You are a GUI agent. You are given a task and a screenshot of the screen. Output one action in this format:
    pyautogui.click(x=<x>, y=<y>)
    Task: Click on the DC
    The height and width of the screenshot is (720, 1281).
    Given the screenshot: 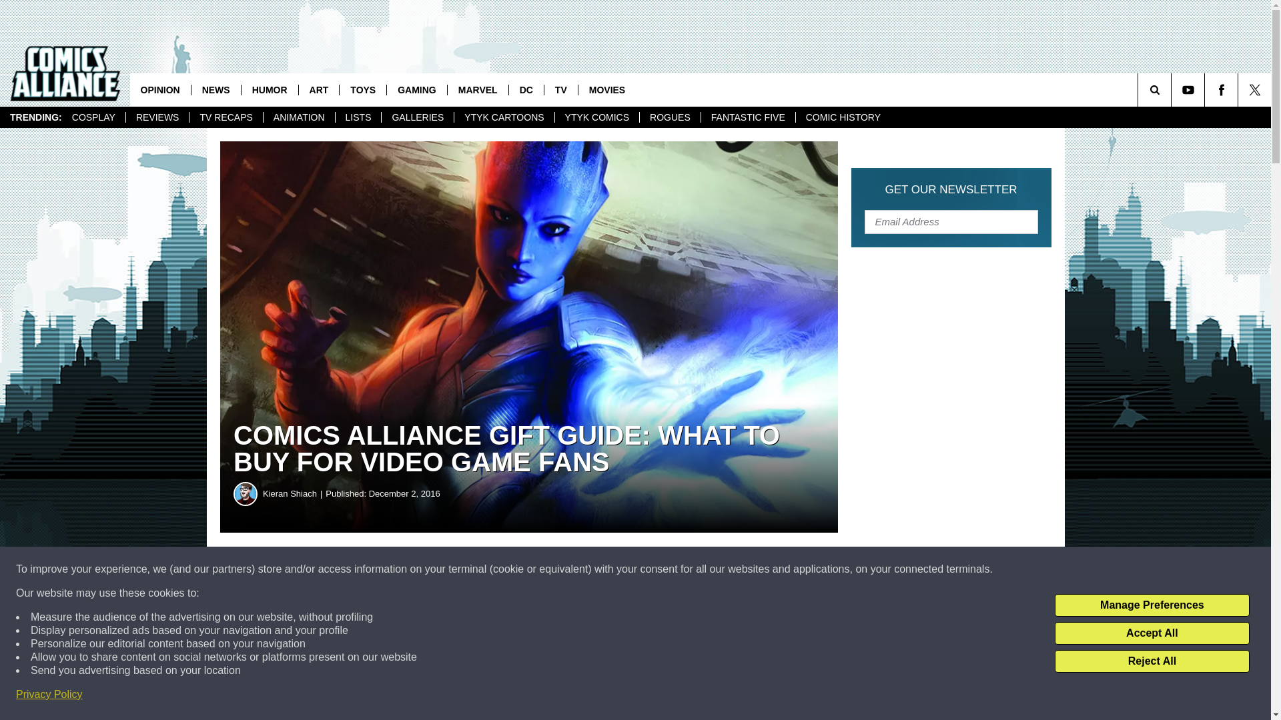 What is the action you would take?
    pyautogui.click(x=526, y=89)
    